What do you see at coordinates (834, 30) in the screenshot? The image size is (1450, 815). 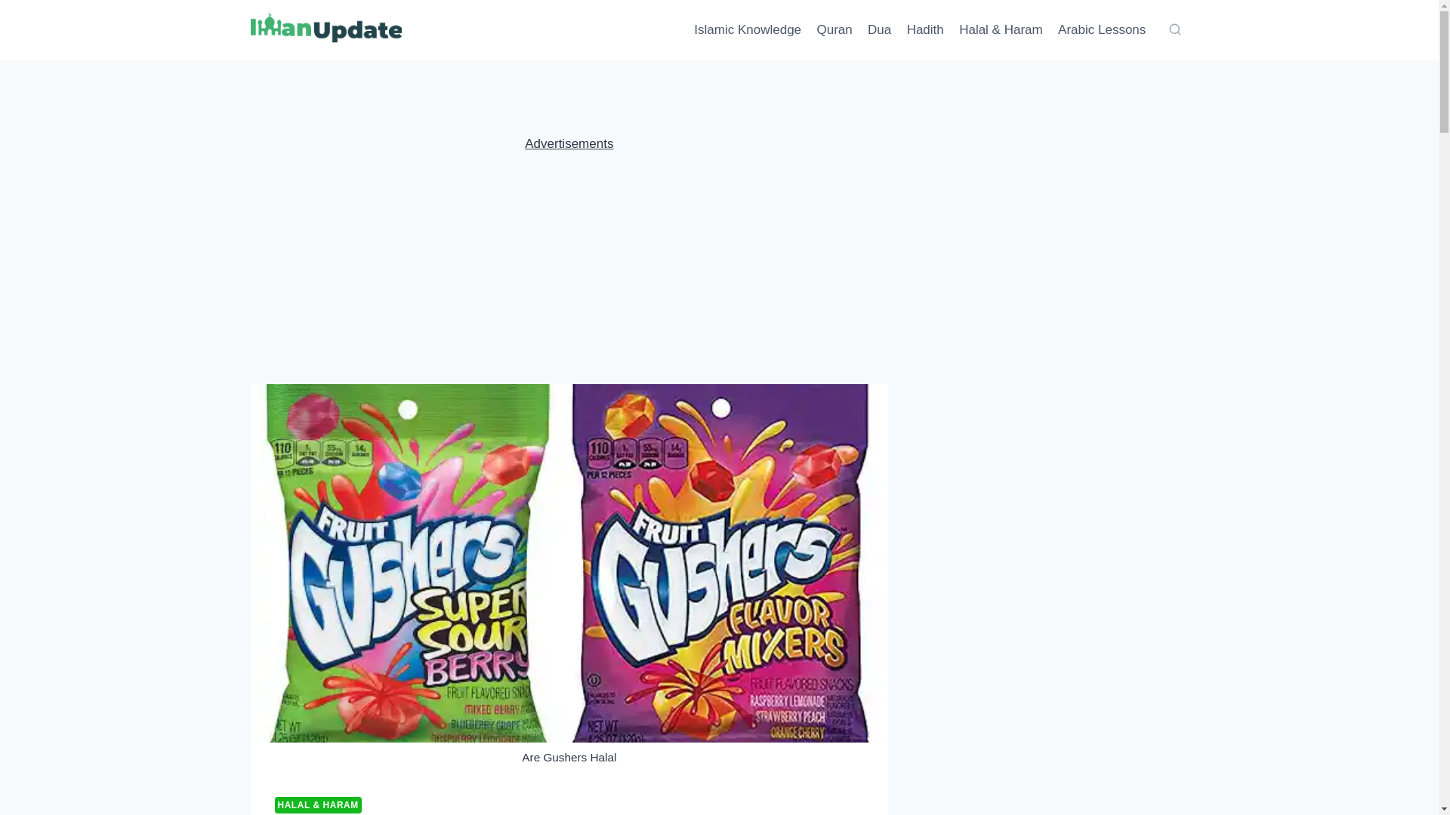 I see `Quran` at bounding box center [834, 30].